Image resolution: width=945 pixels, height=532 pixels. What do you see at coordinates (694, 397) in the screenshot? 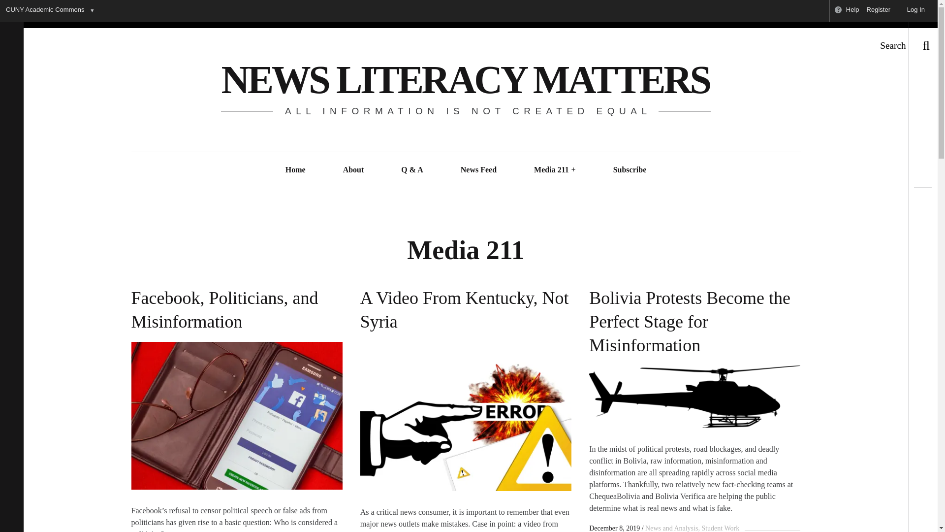
I see `N` at bounding box center [694, 397].